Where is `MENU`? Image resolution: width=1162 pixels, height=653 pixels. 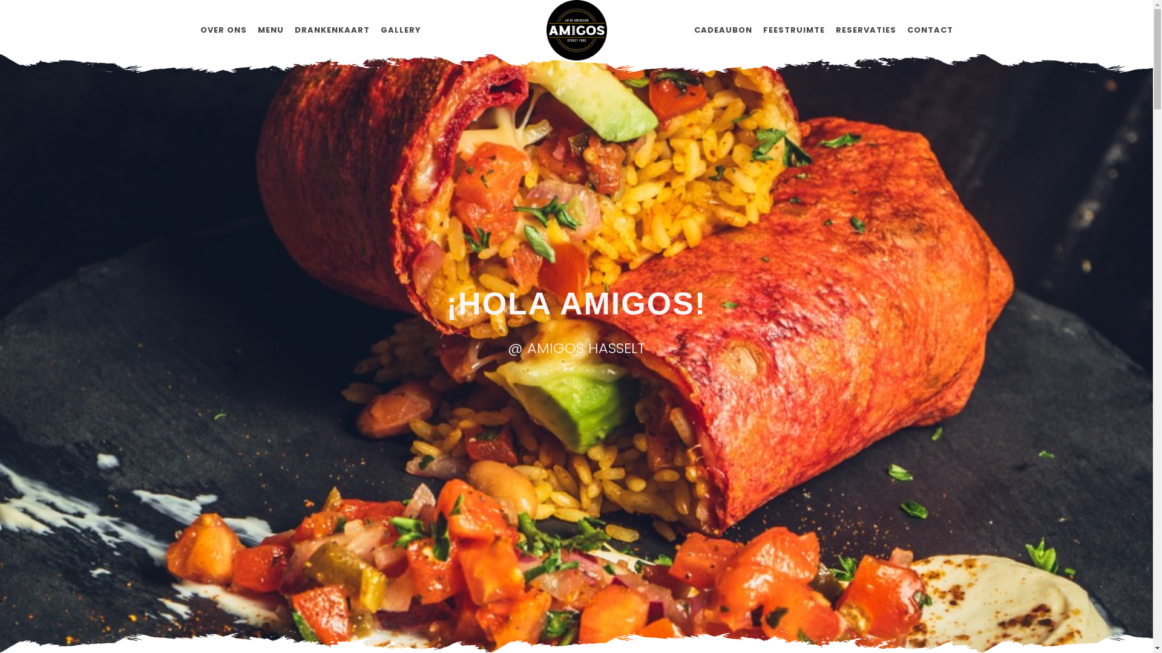 MENU is located at coordinates (271, 30).